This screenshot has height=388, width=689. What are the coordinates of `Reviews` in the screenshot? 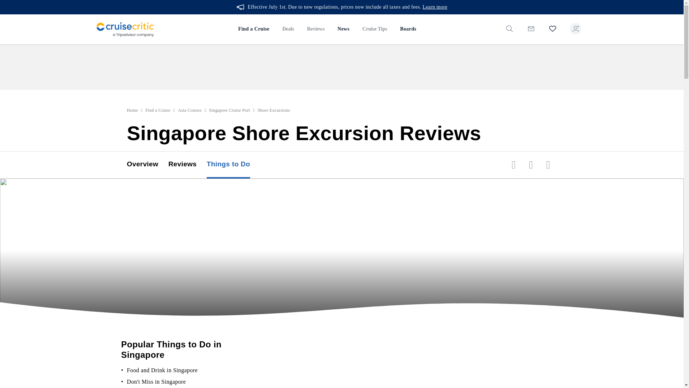 It's located at (187, 165).